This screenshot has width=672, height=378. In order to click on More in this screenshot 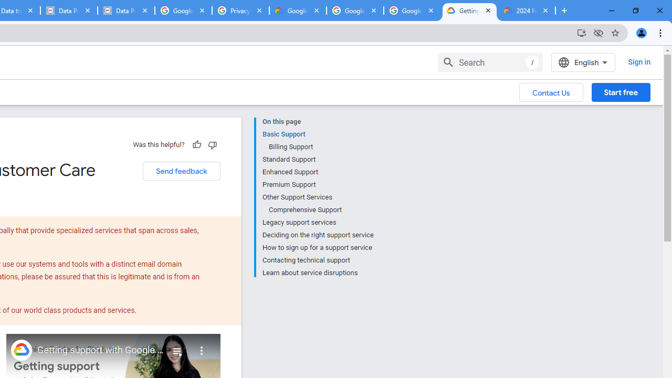, I will do `click(202, 346)`.